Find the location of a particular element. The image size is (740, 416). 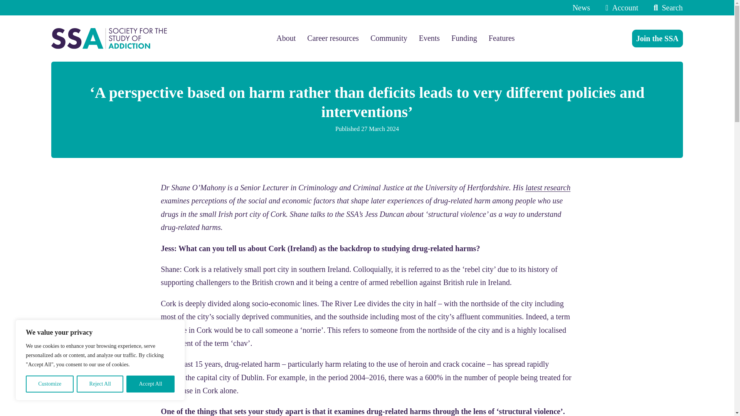

Features is located at coordinates (502, 38).